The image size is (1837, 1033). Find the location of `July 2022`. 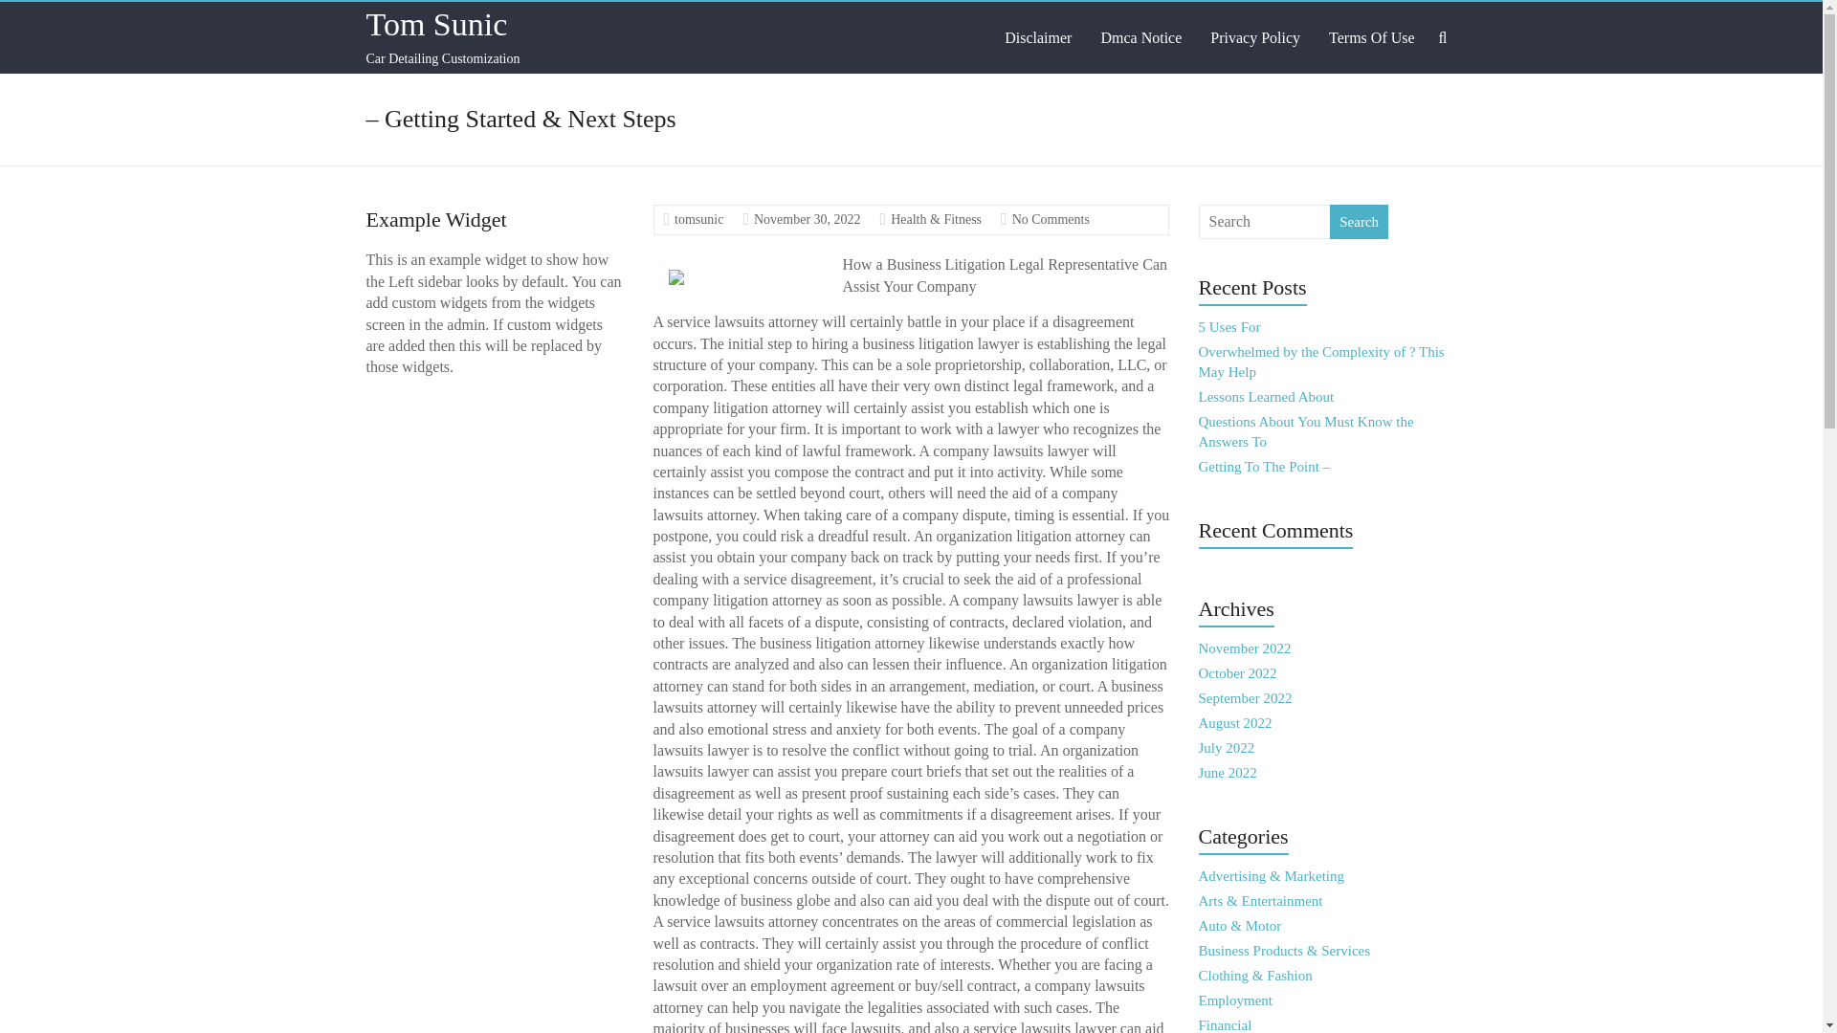

July 2022 is located at coordinates (1227, 748).